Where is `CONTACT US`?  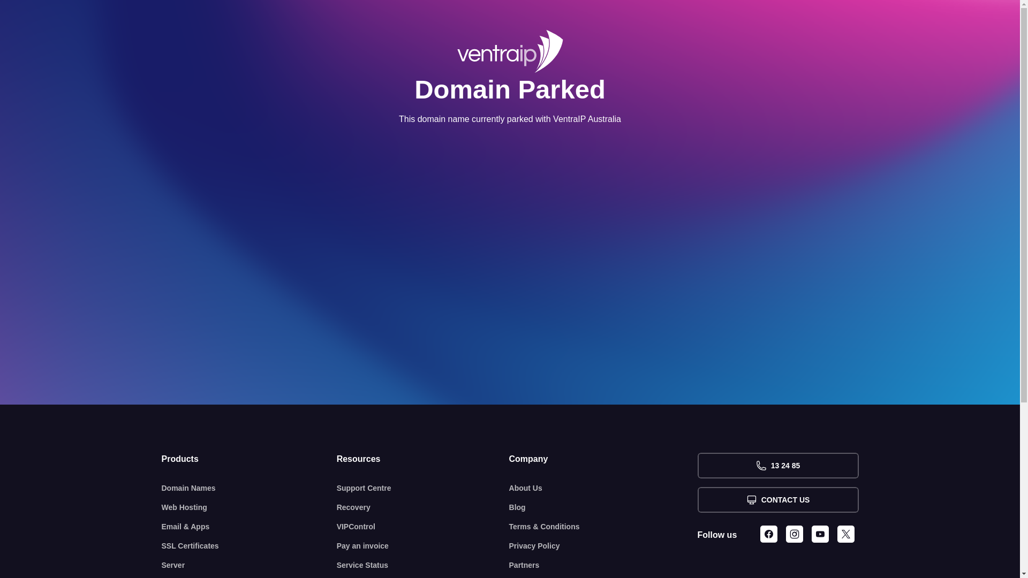 CONTACT US is located at coordinates (777, 500).